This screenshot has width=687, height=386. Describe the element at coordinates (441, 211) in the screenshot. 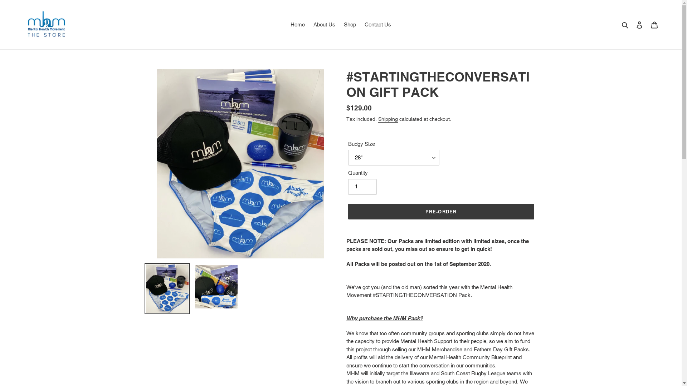

I see `PRE-ORDER` at that location.